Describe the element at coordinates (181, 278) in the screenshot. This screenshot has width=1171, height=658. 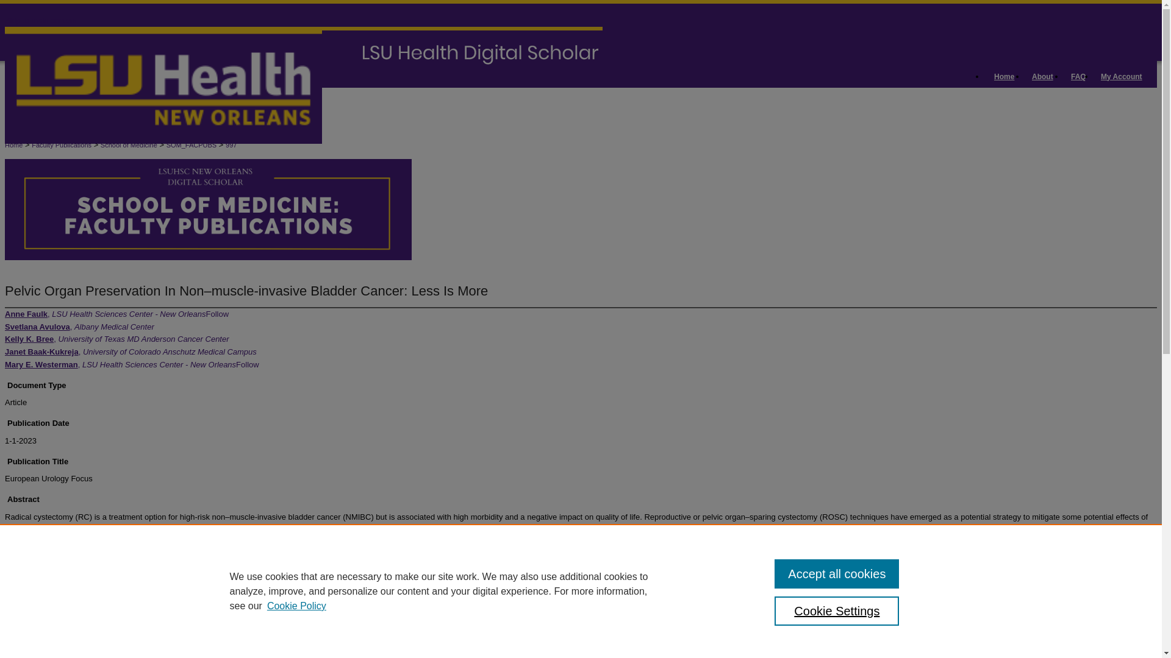
I see `SCHOOL OF MEDICINE FACULTY PUBLICATIONS` at that location.